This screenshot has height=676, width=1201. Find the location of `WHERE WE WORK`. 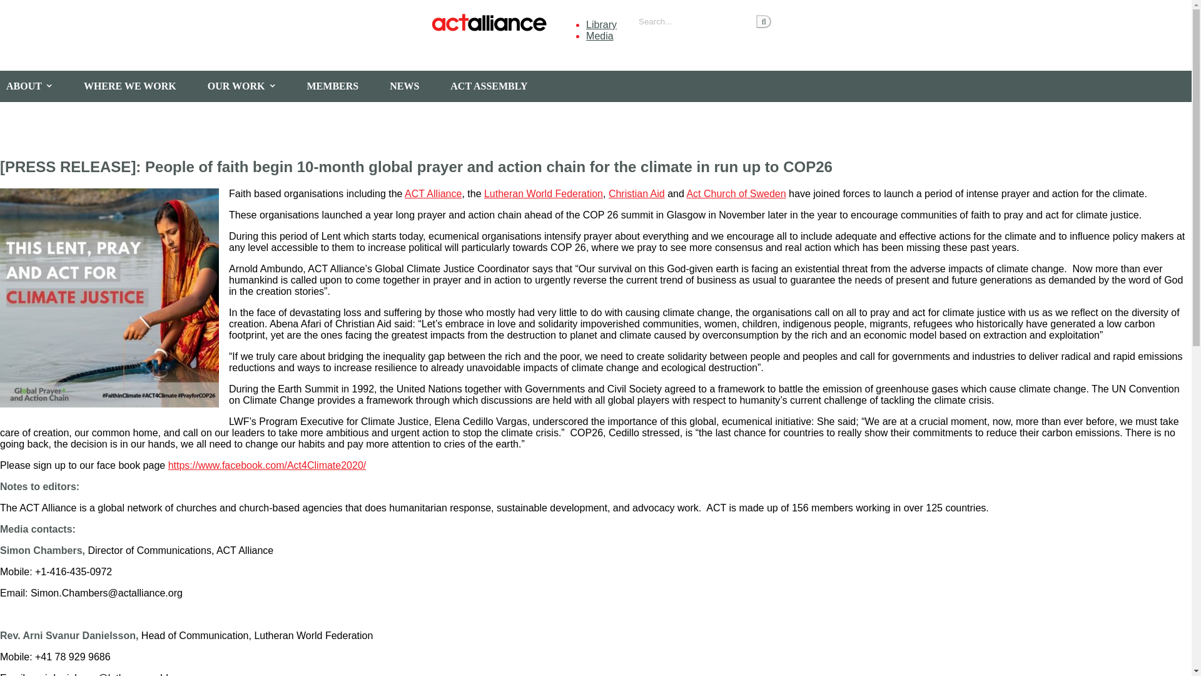

WHERE WE WORK is located at coordinates (139, 86).